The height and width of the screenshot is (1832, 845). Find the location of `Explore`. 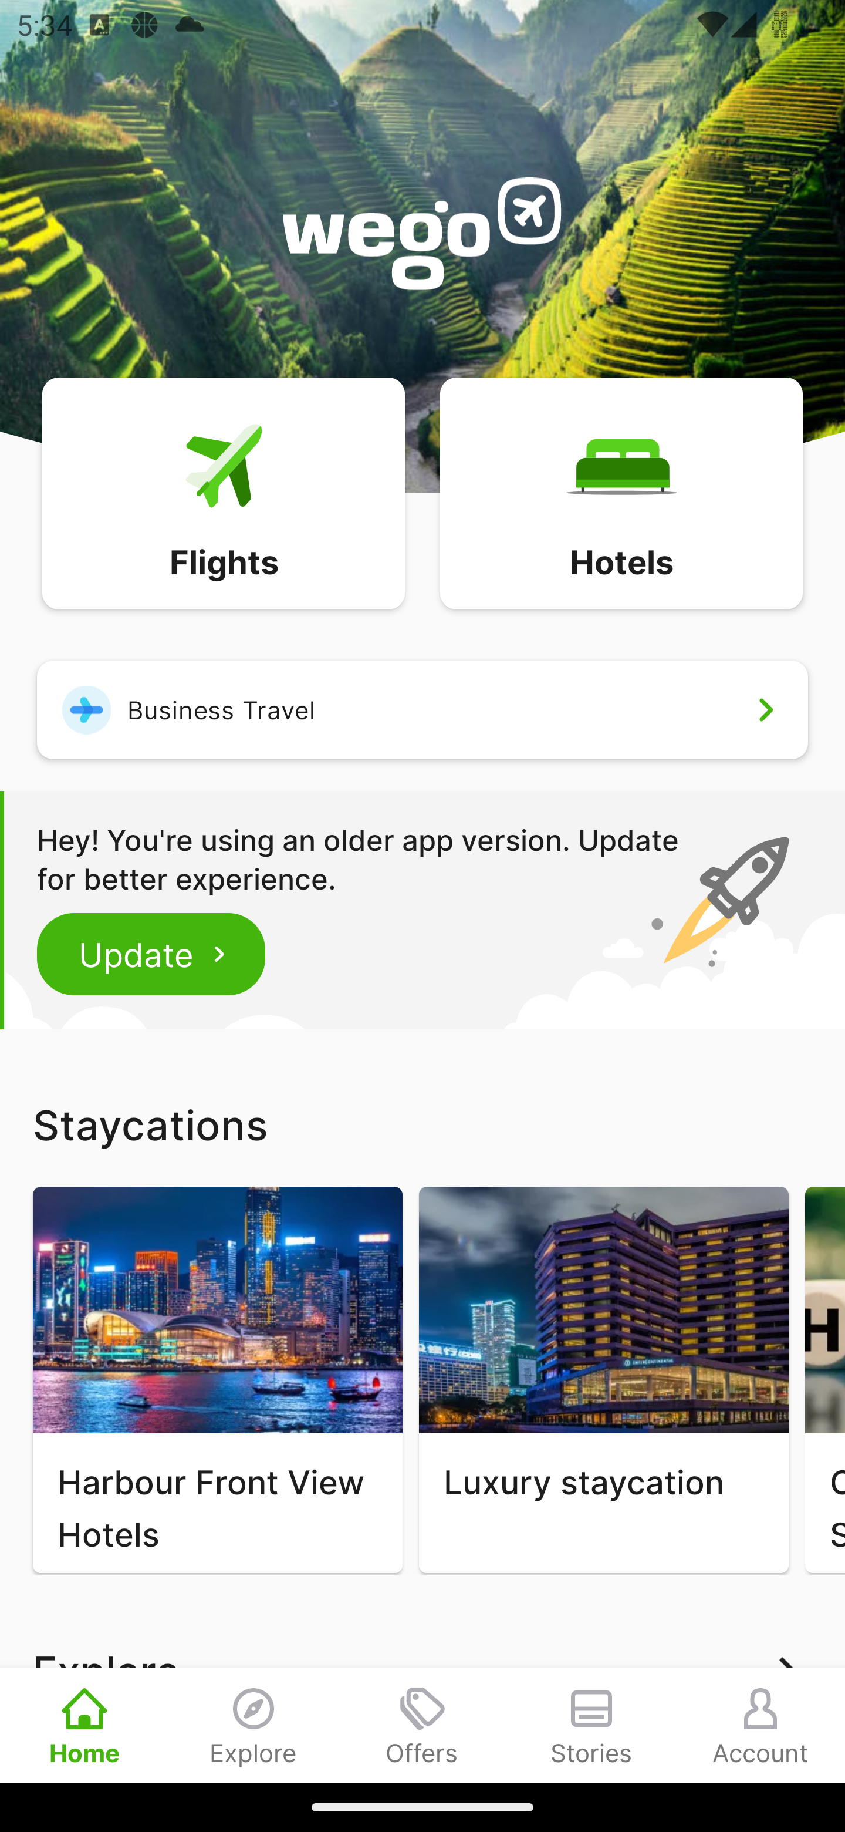

Explore is located at coordinates (253, 1725).